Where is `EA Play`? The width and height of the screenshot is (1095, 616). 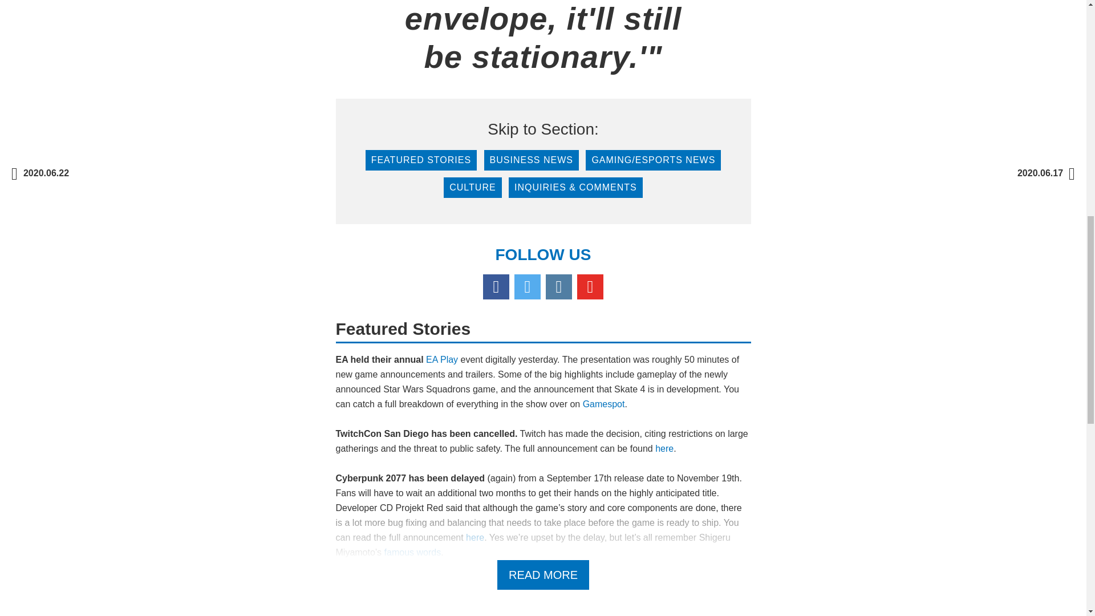 EA Play is located at coordinates (441, 359).